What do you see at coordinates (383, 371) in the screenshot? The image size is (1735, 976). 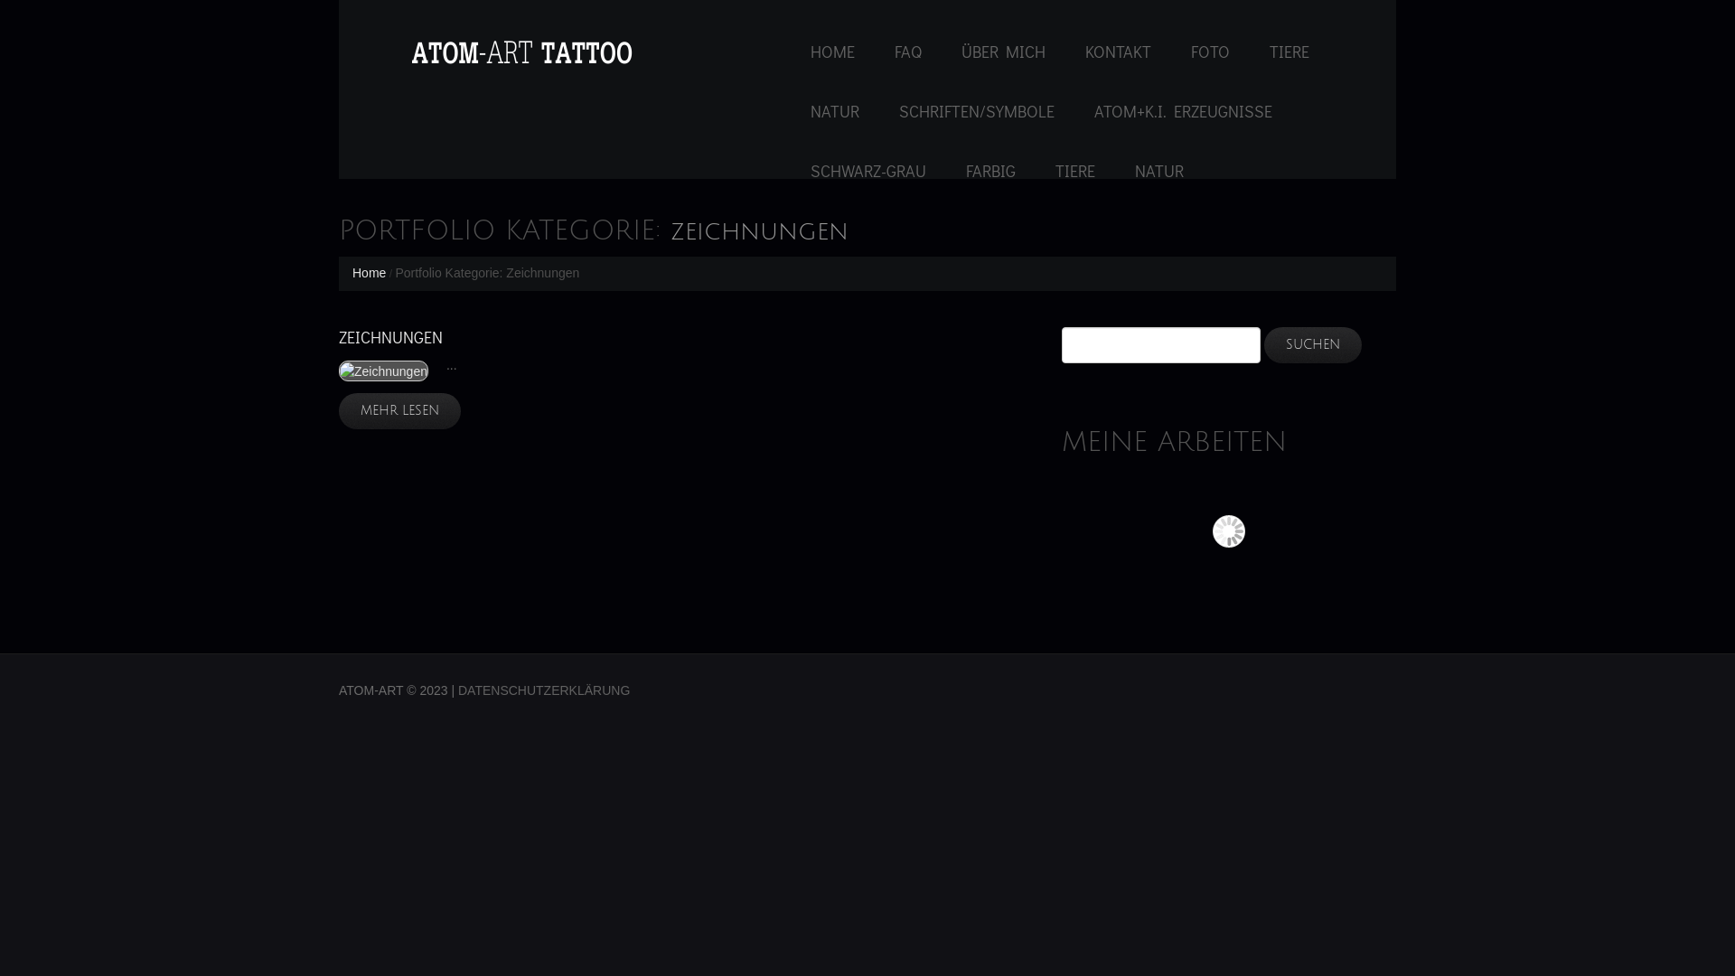 I see `Zeichnungen` at bounding box center [383, 371].